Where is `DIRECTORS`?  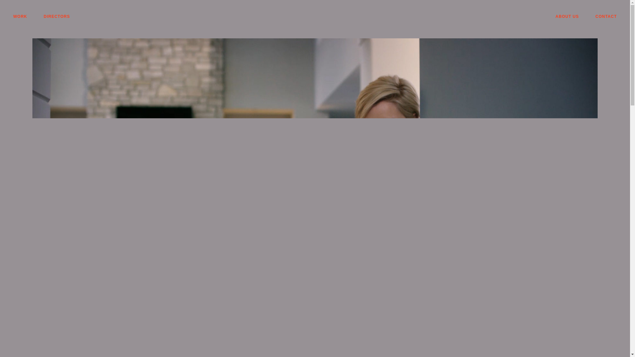 DIRECTORS is located at coordinates (57, 17).